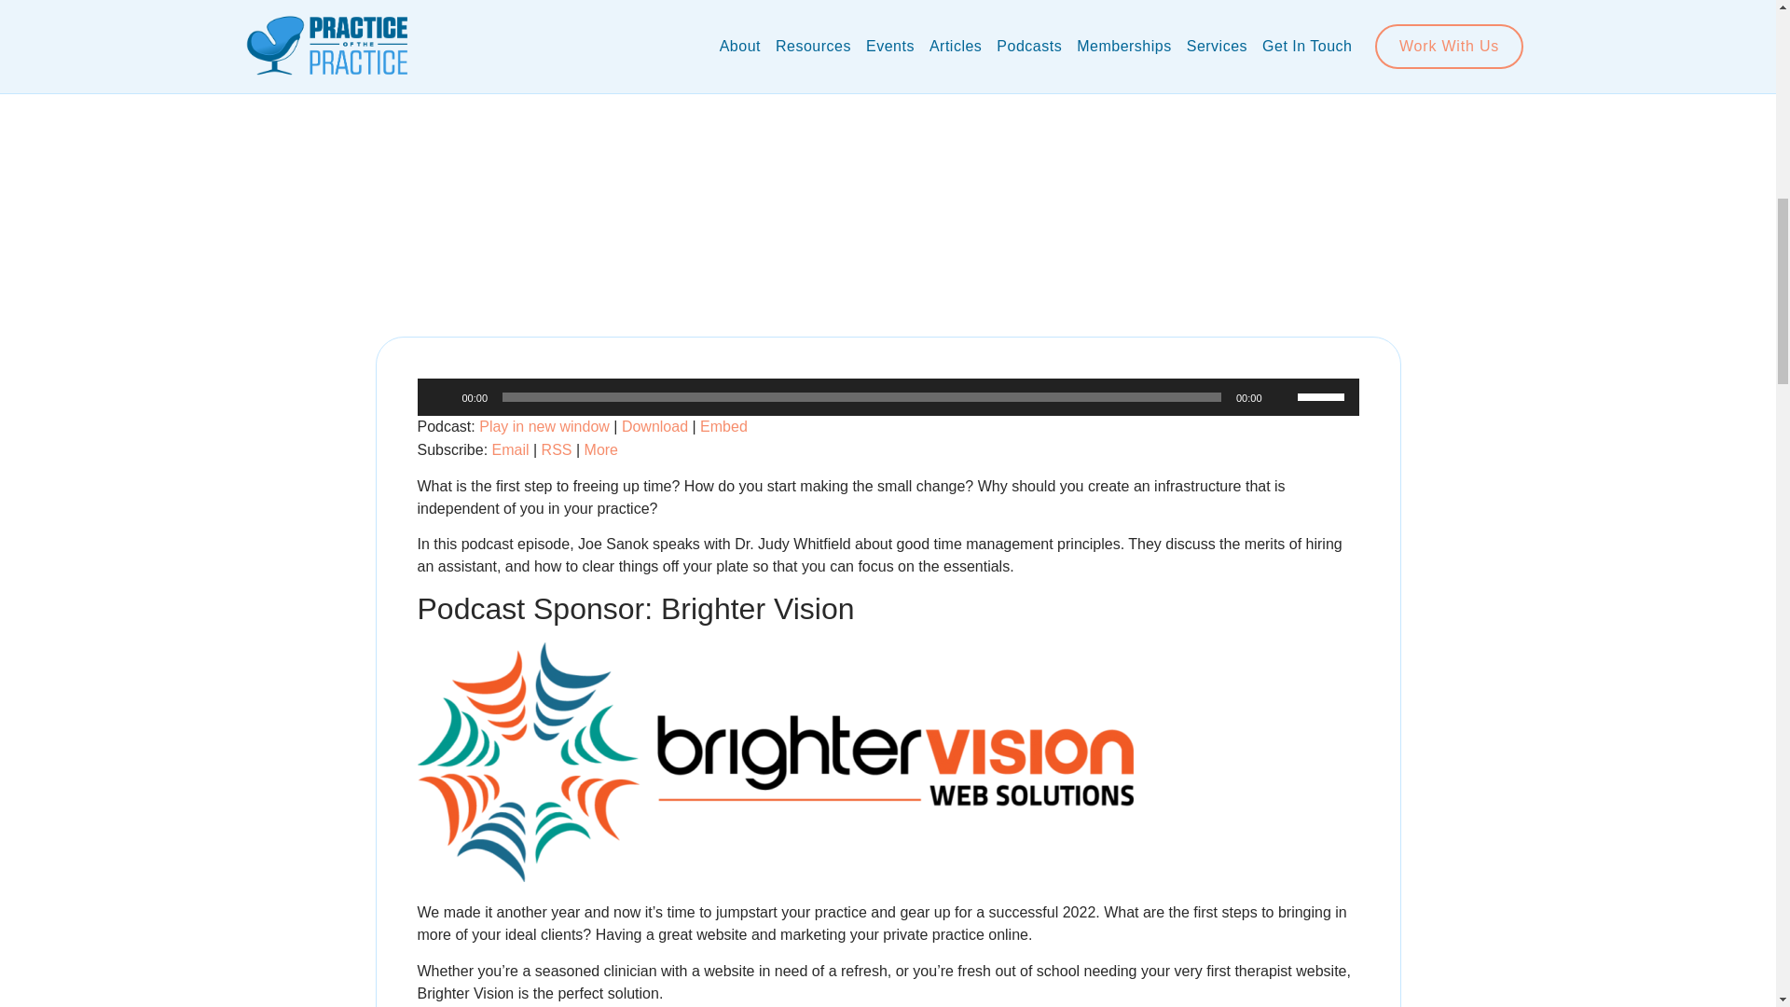 This screenshot has width=1790, height=1007. Describe the element at coordinates (442, 397) in the screenshot. I see `Play` at that location.